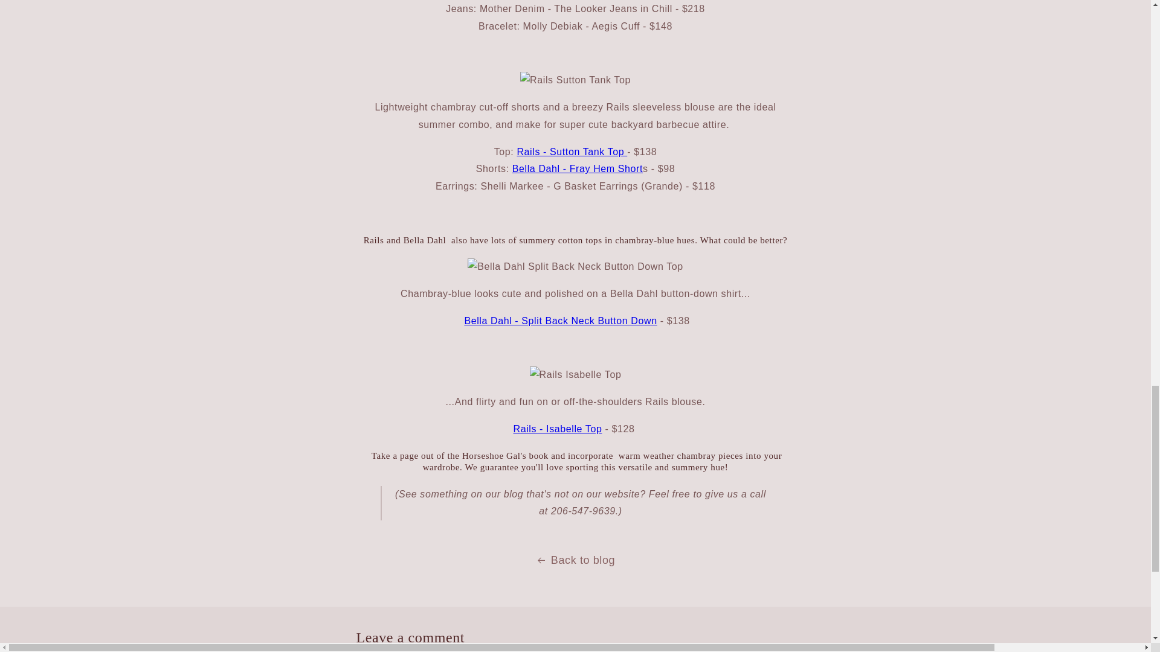 This screenshot has width=1160, height=652. I want to click on Rails - Sutton Tank Top, so click(572, 152).